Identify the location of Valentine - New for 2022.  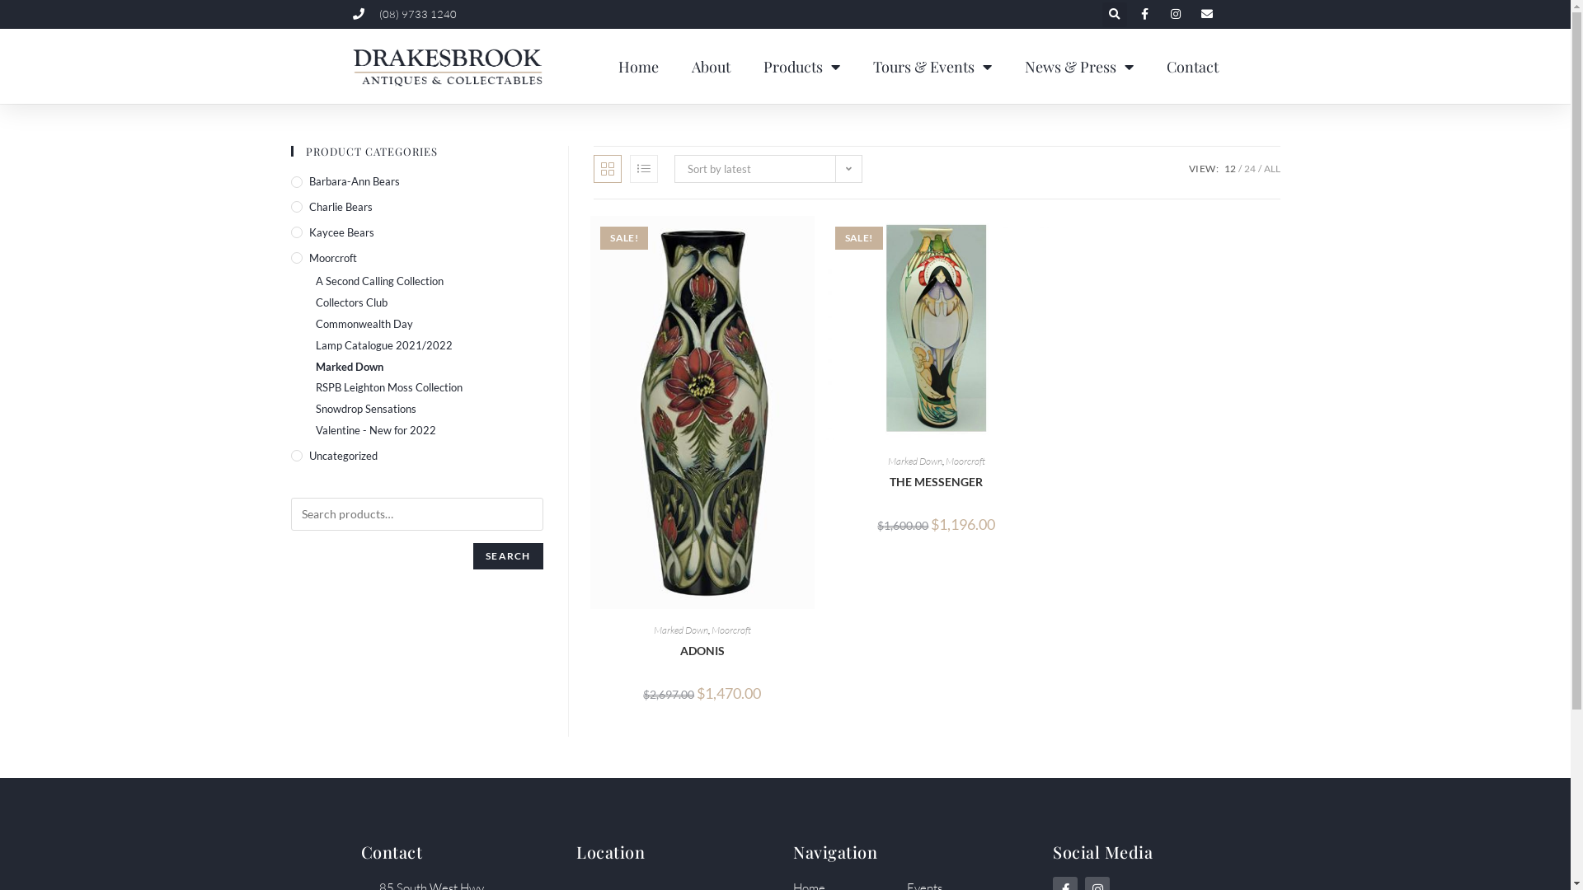
(429, 430).